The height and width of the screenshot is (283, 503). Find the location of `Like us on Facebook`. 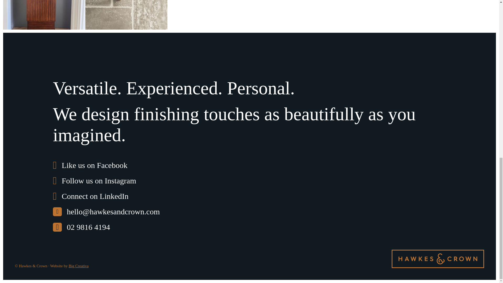

Like us on Facebook is located at coordinates (90, 165).